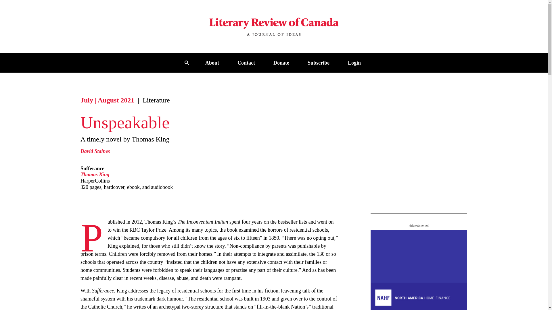  Describe the element at coordinates (354, 63) in the screenshot. I see `Login` at that location.